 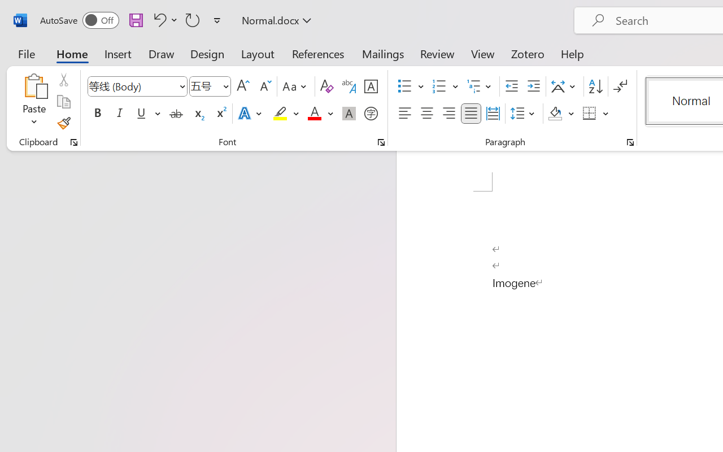 What do you see at coordinates (320, 114) in the screenshot?
I see `Font Color` at bounding box center [320, 114].